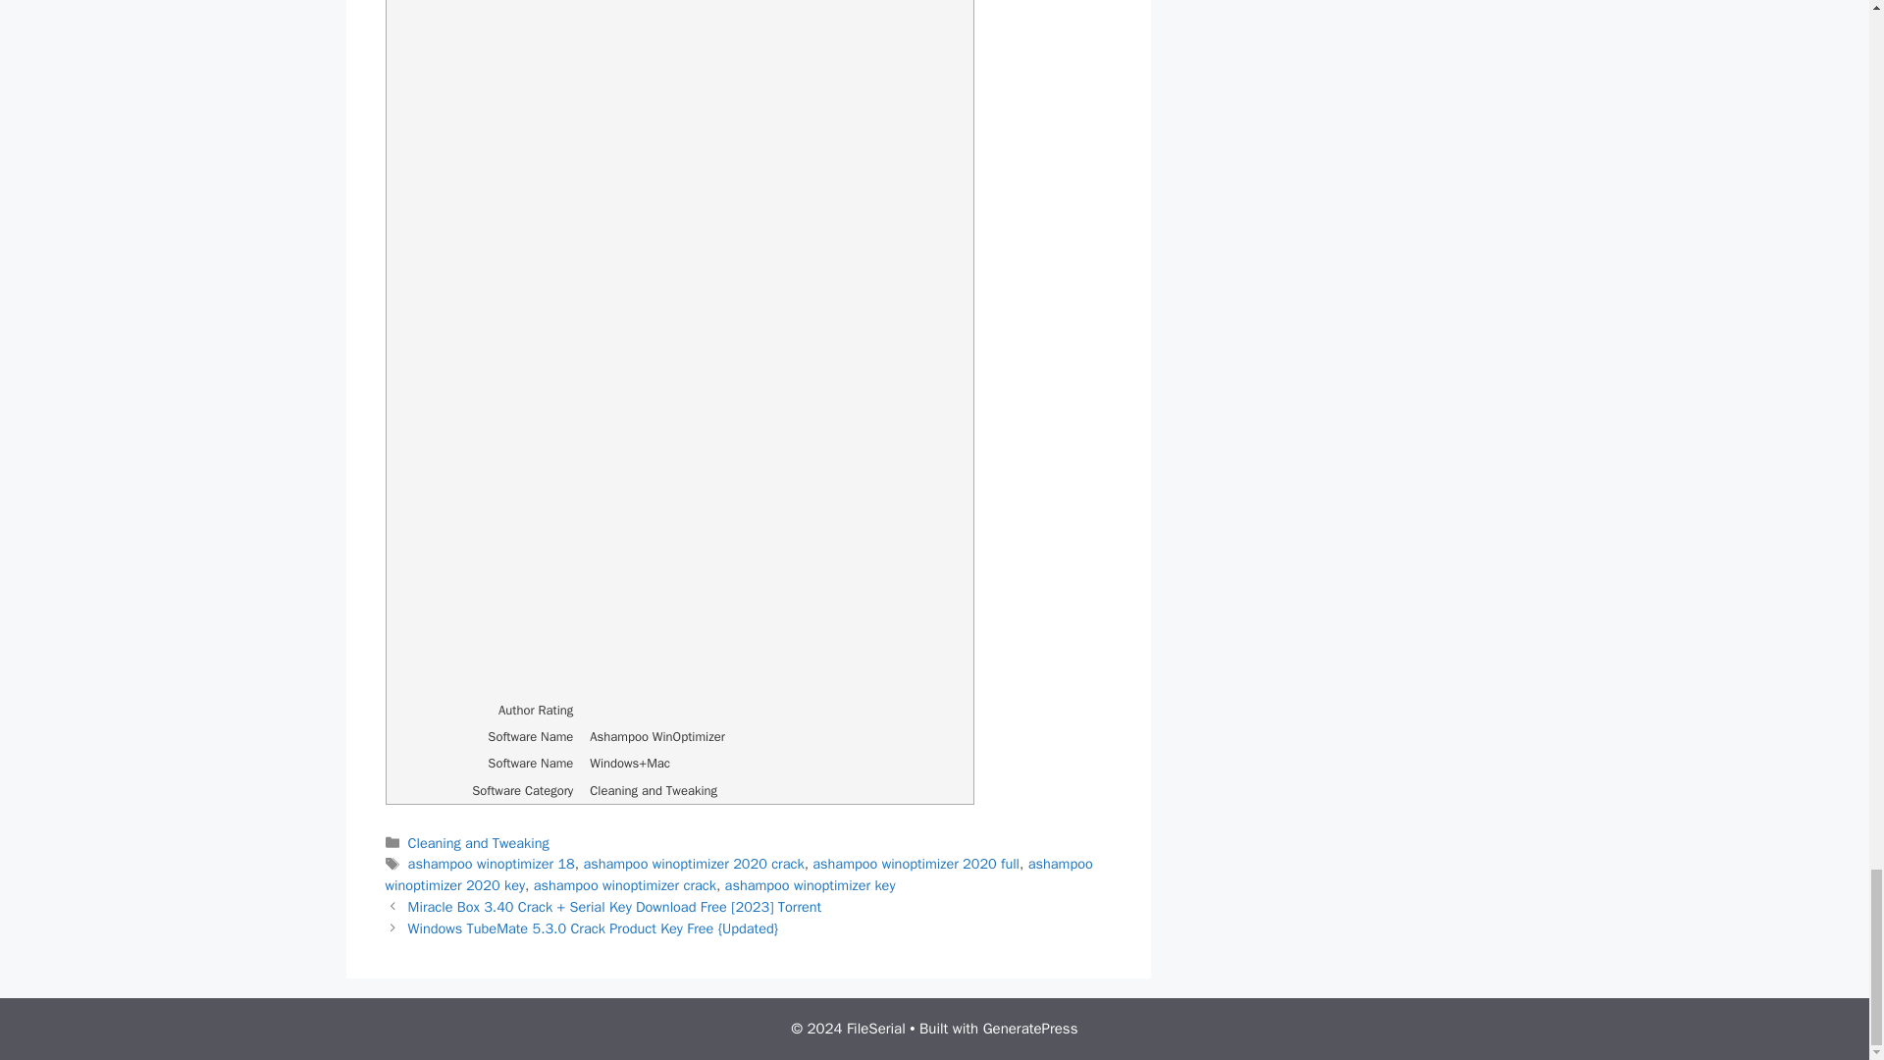 The height and width of the screenshot is (1060, 1884). Describe the element at coordinates (624, 885) in the screenshot. I see `ashampoo winoptimizer crack` at that location.